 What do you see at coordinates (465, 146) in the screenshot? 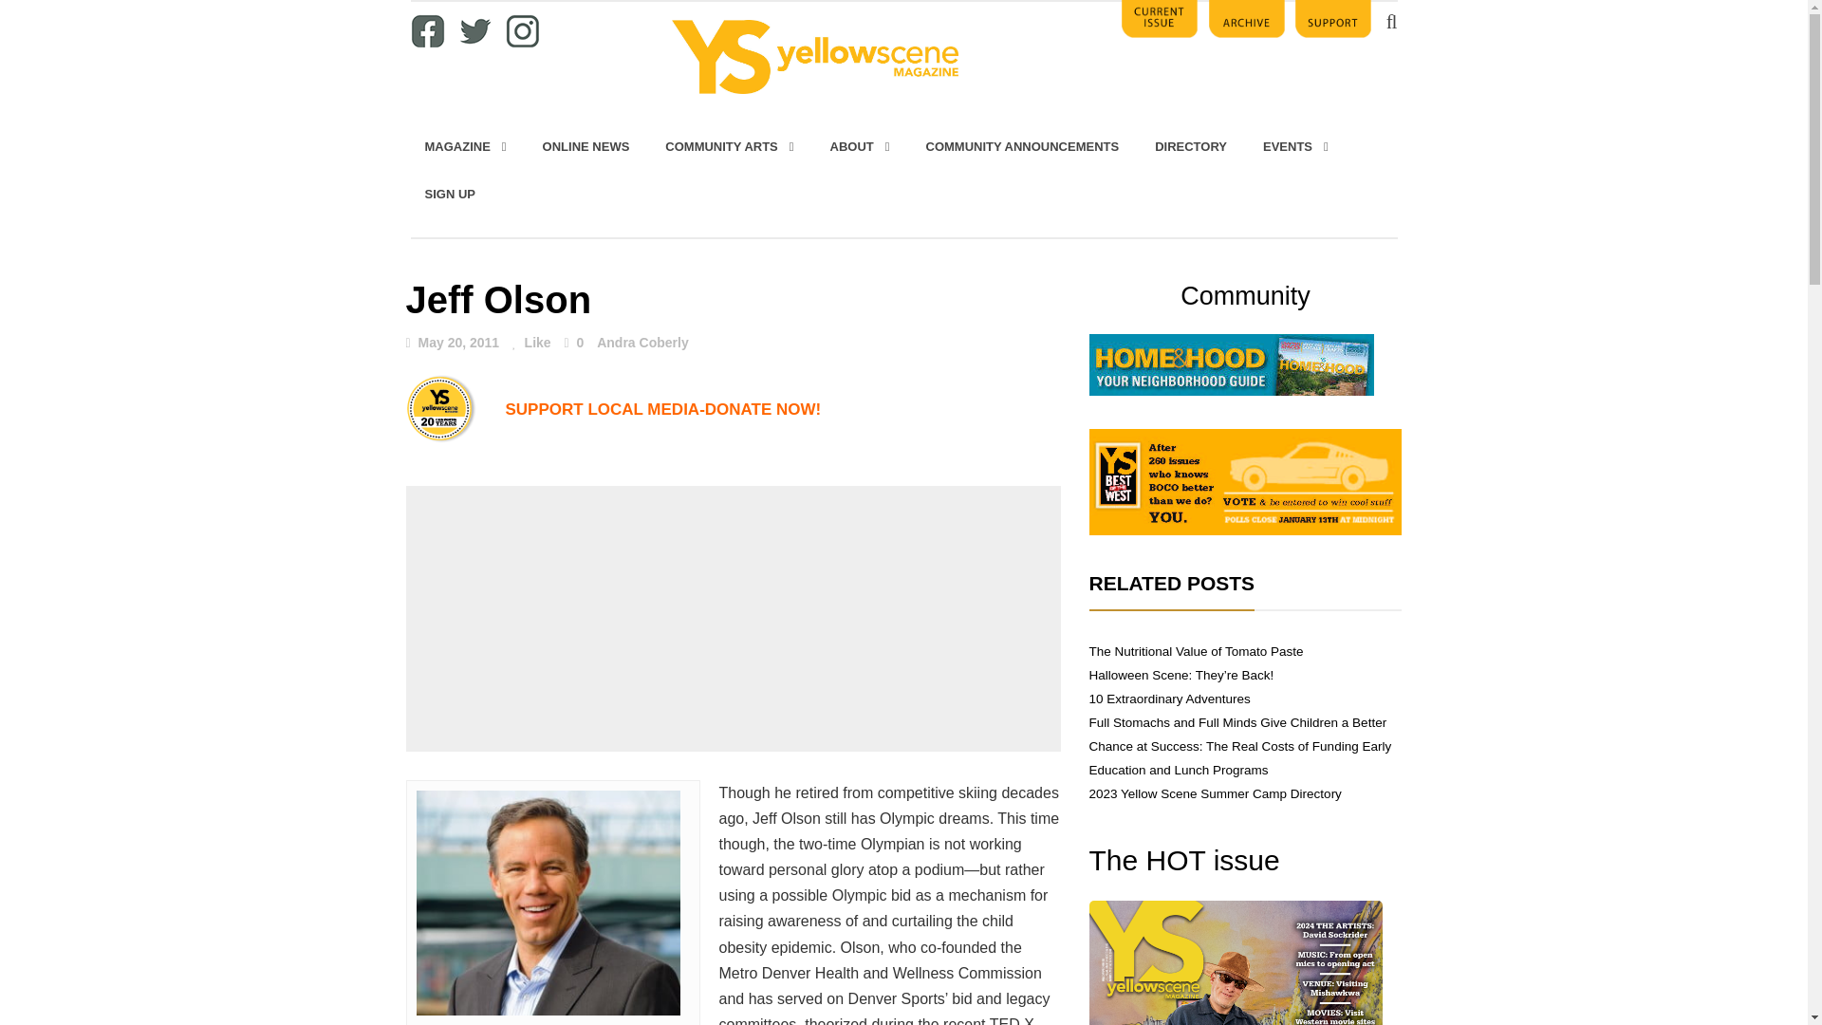
I see `MAGAZINE` at bounding box center [465, 146].